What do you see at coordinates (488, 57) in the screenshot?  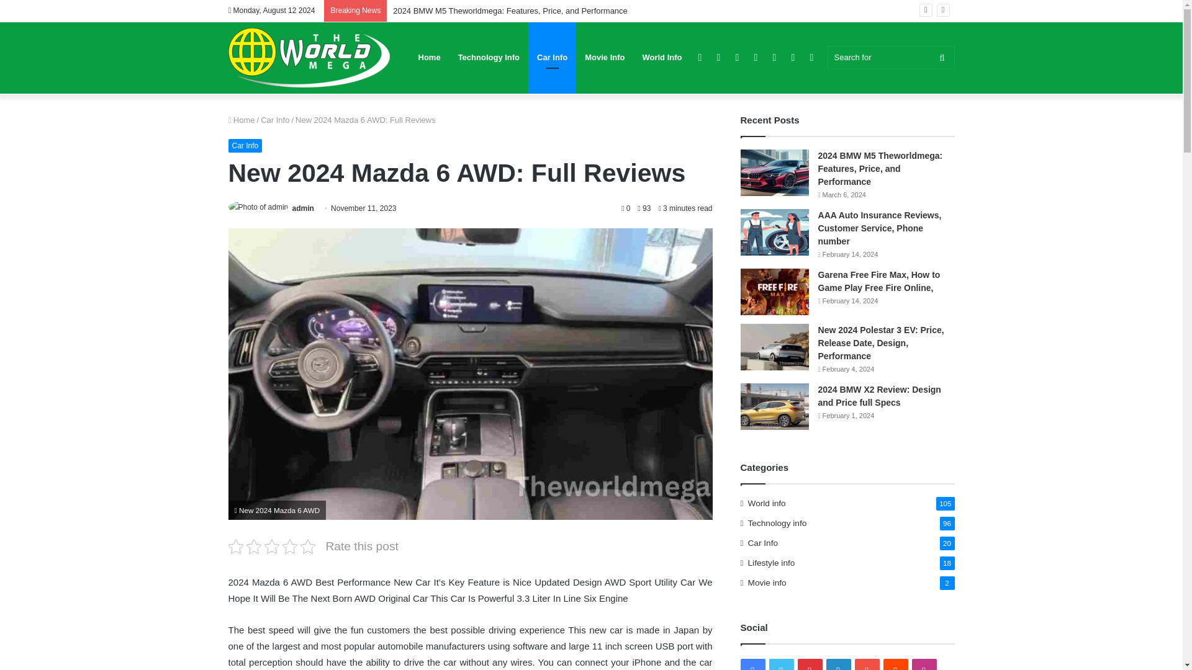 I see `Technology Info` at bounding box center [488, 57].